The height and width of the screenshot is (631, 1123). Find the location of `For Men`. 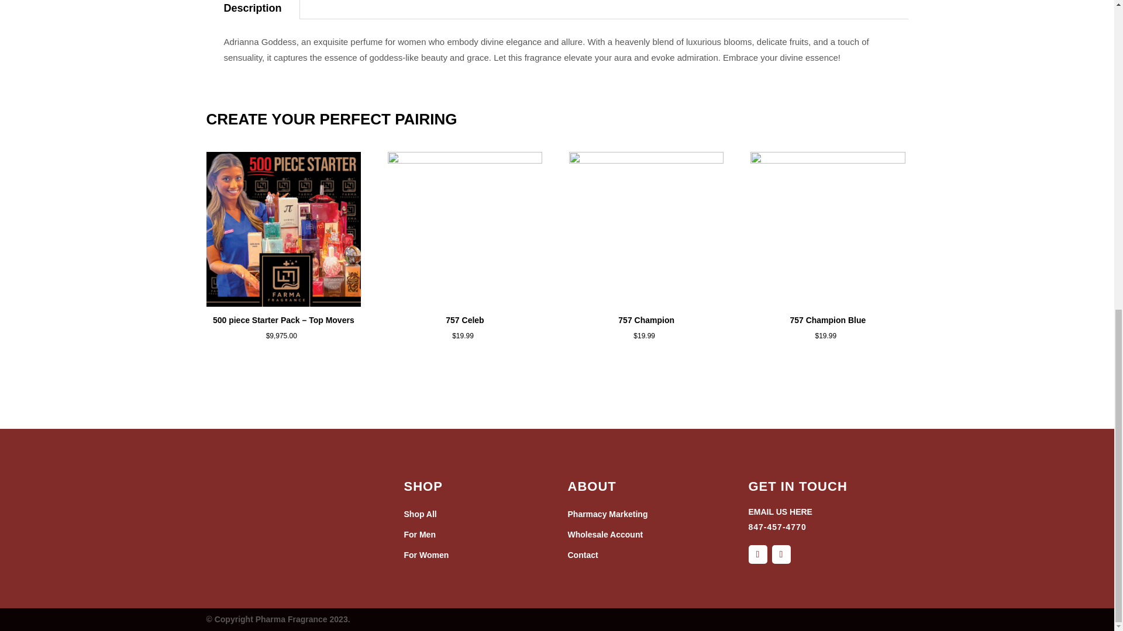

For Men is located at coordinates (419, 535).